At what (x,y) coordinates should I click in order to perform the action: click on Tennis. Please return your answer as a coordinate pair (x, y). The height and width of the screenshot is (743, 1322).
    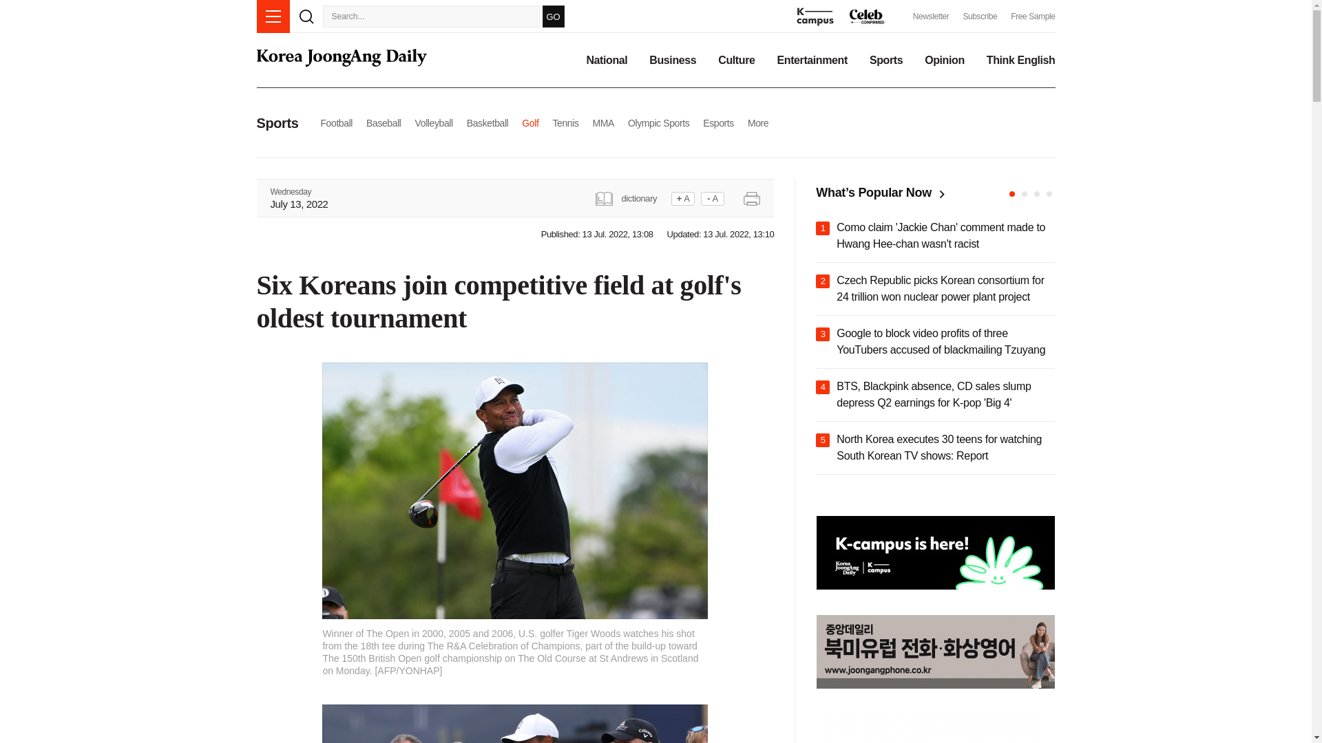
    Looking at the image, I should click on (565, 122).